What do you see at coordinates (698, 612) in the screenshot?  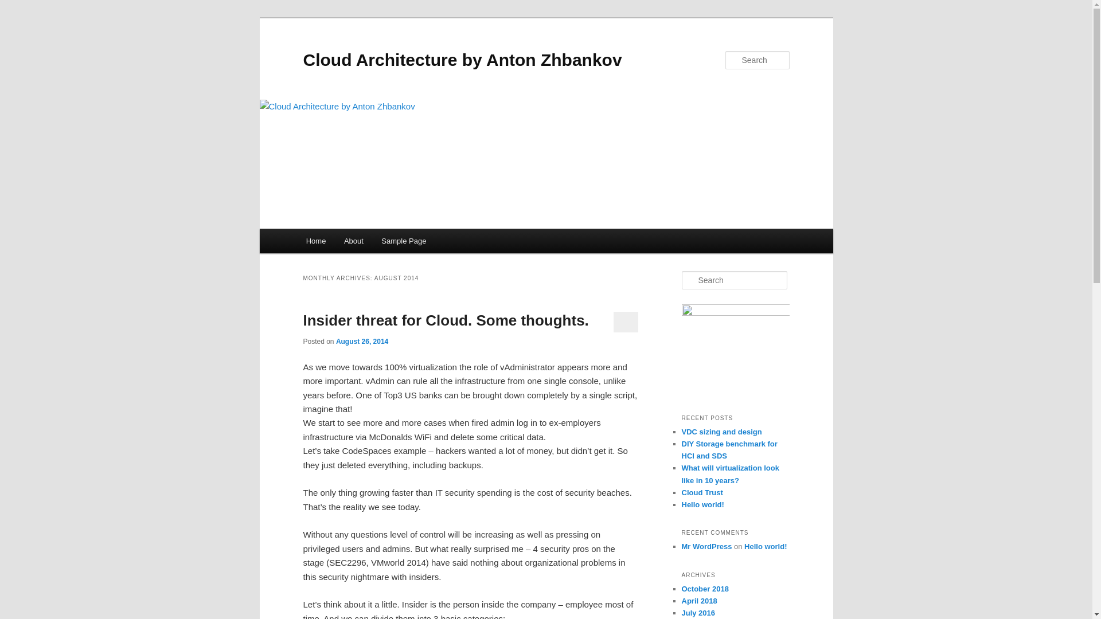 I see `July 2016` at bounding box center [698, 612].